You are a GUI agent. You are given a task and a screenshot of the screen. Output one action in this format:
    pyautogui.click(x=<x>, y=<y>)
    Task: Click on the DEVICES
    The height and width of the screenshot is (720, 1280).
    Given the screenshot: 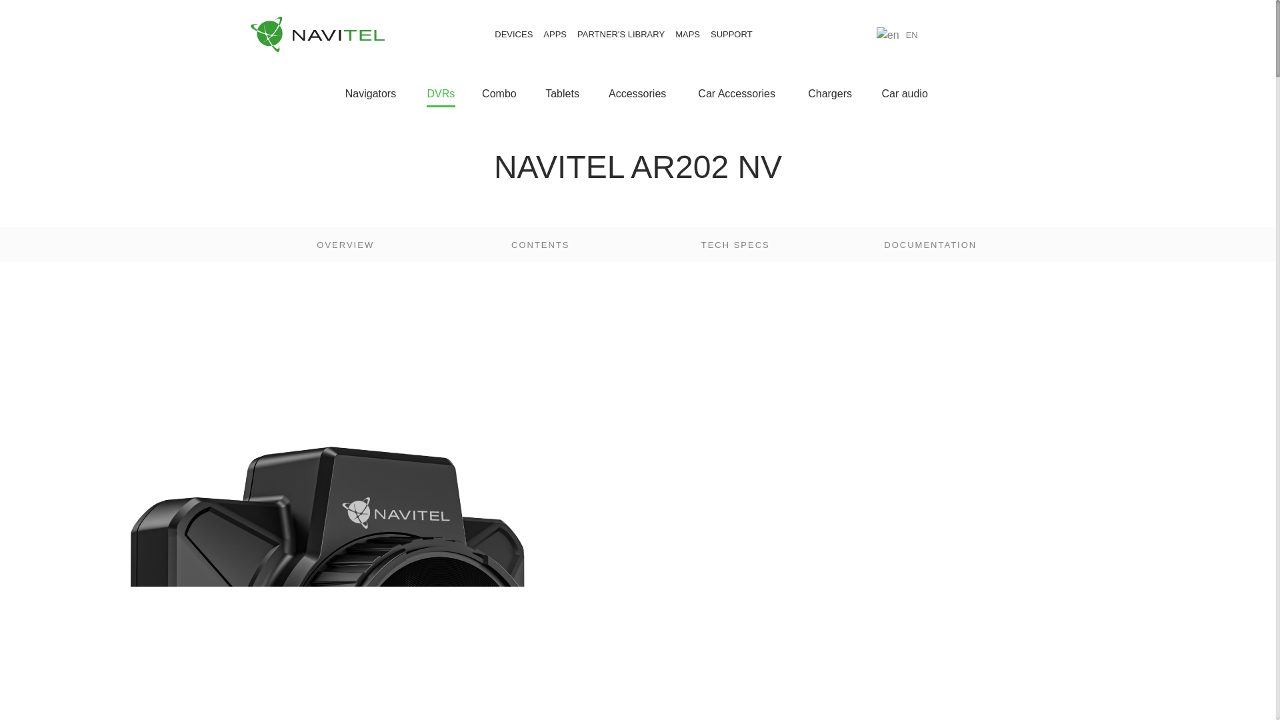 What is the action you would take?
    pyautogui.click(x=513, y=35)
    